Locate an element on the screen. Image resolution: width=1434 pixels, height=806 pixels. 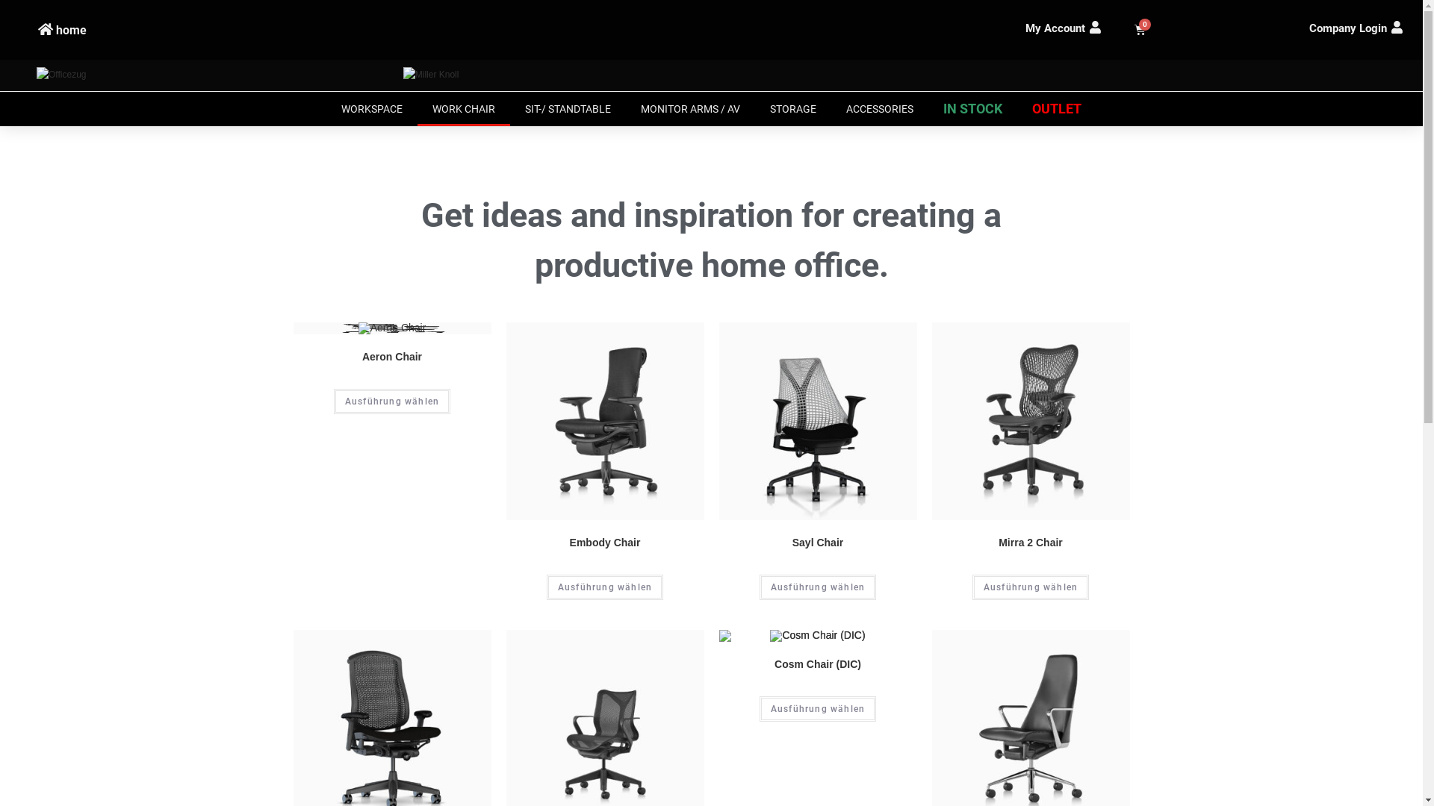
WORKSPACE is located at coordinates (372, 109).